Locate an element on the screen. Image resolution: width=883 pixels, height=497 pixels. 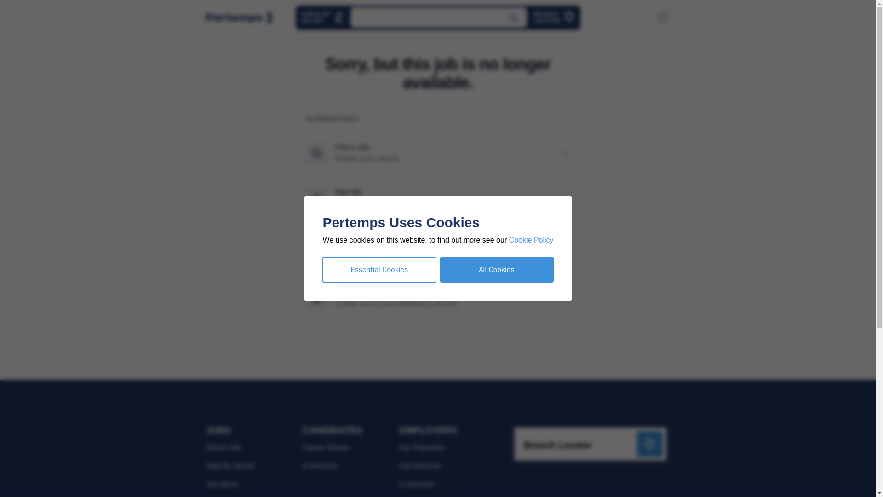
All Cookies is located at coordinates (497, 270).